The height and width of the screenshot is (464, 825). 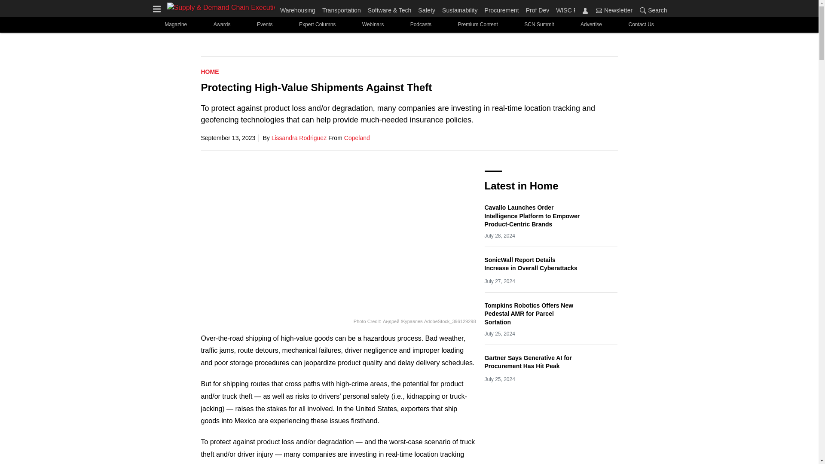 What do you see at coordinates (540, 24) in the screenshot?
I see `SCN Summit` at bounding box center [540, 24].